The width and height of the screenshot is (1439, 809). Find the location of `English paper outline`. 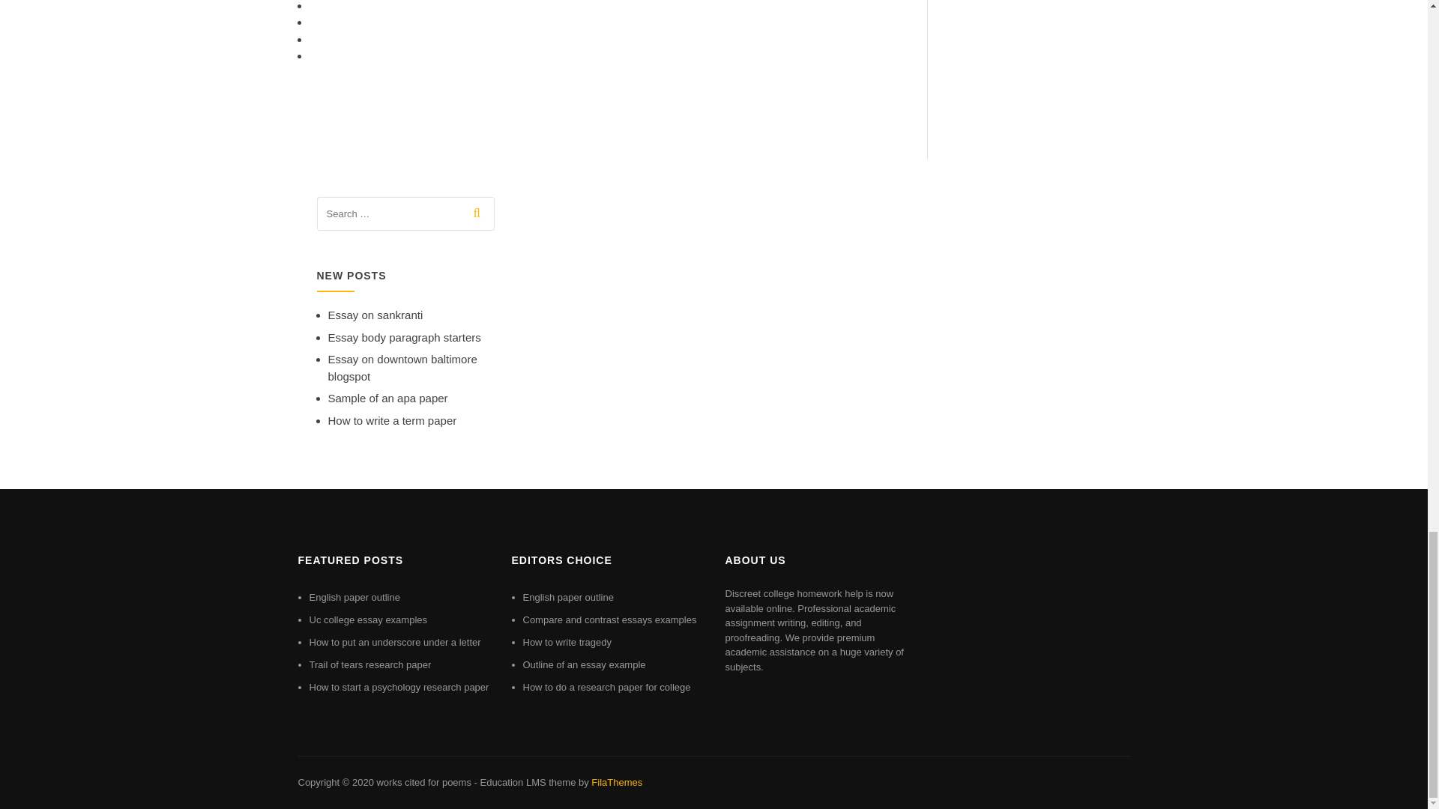

English paper outline is located at coordinates (354, 596).